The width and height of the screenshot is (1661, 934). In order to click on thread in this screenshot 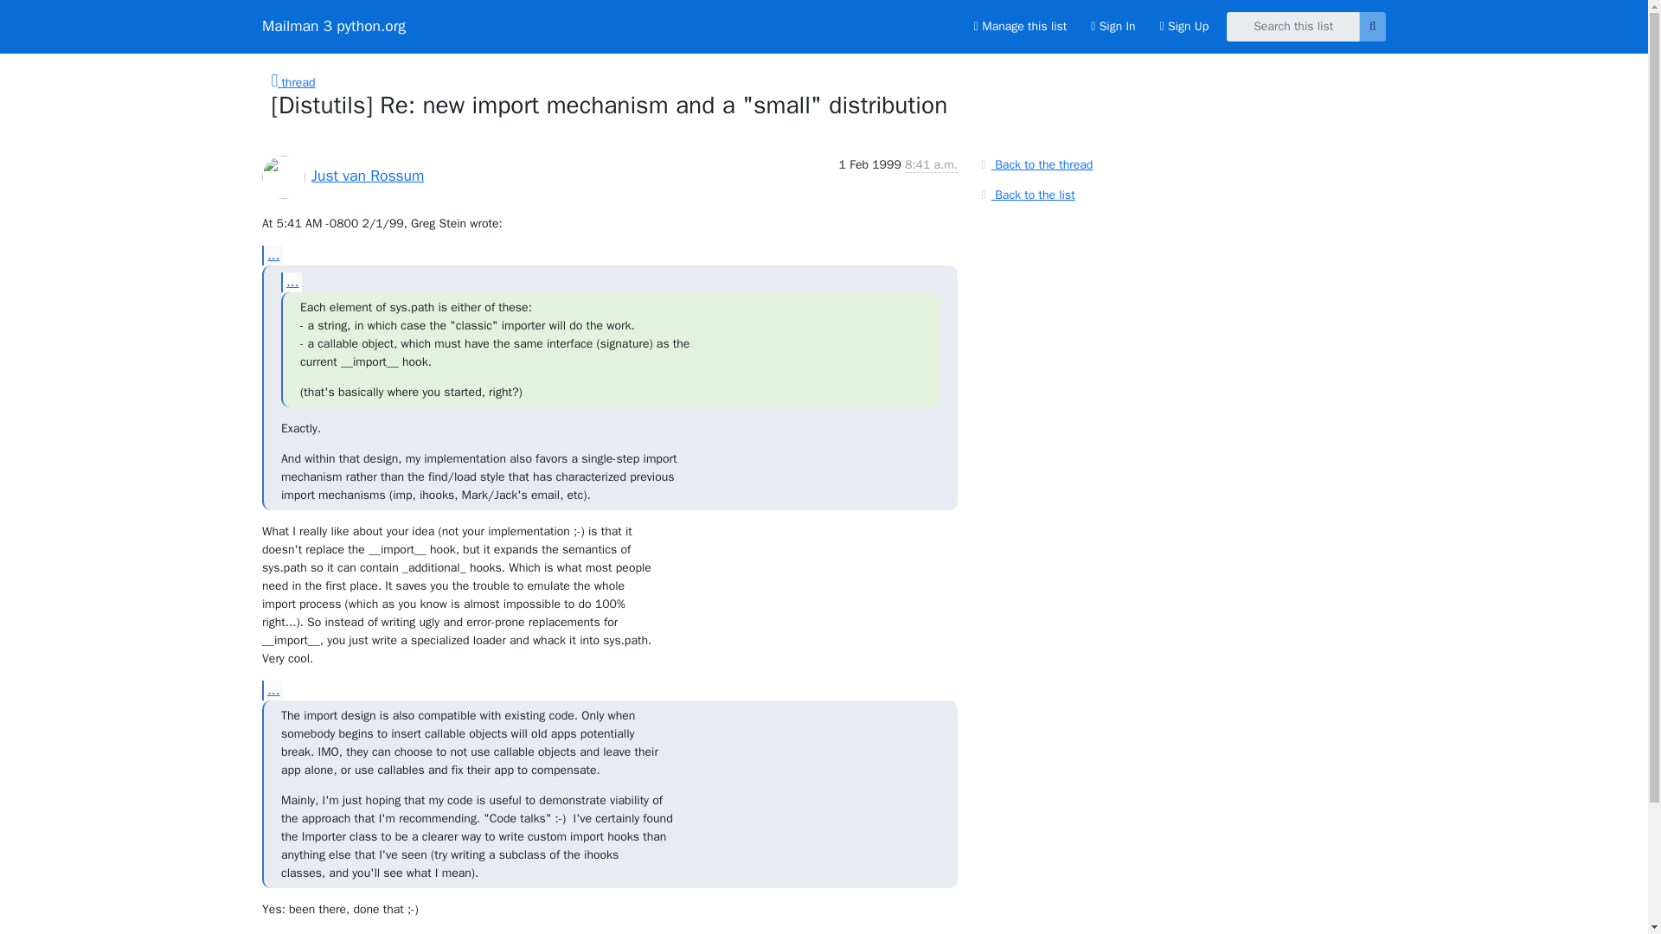, I will do `click(293, 82)`.